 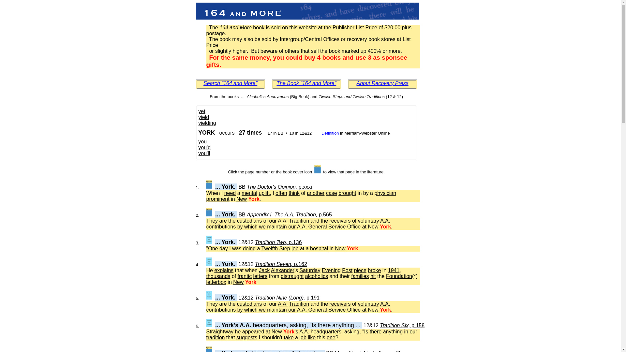 I want to click on Office, so click(x=354, y=310).